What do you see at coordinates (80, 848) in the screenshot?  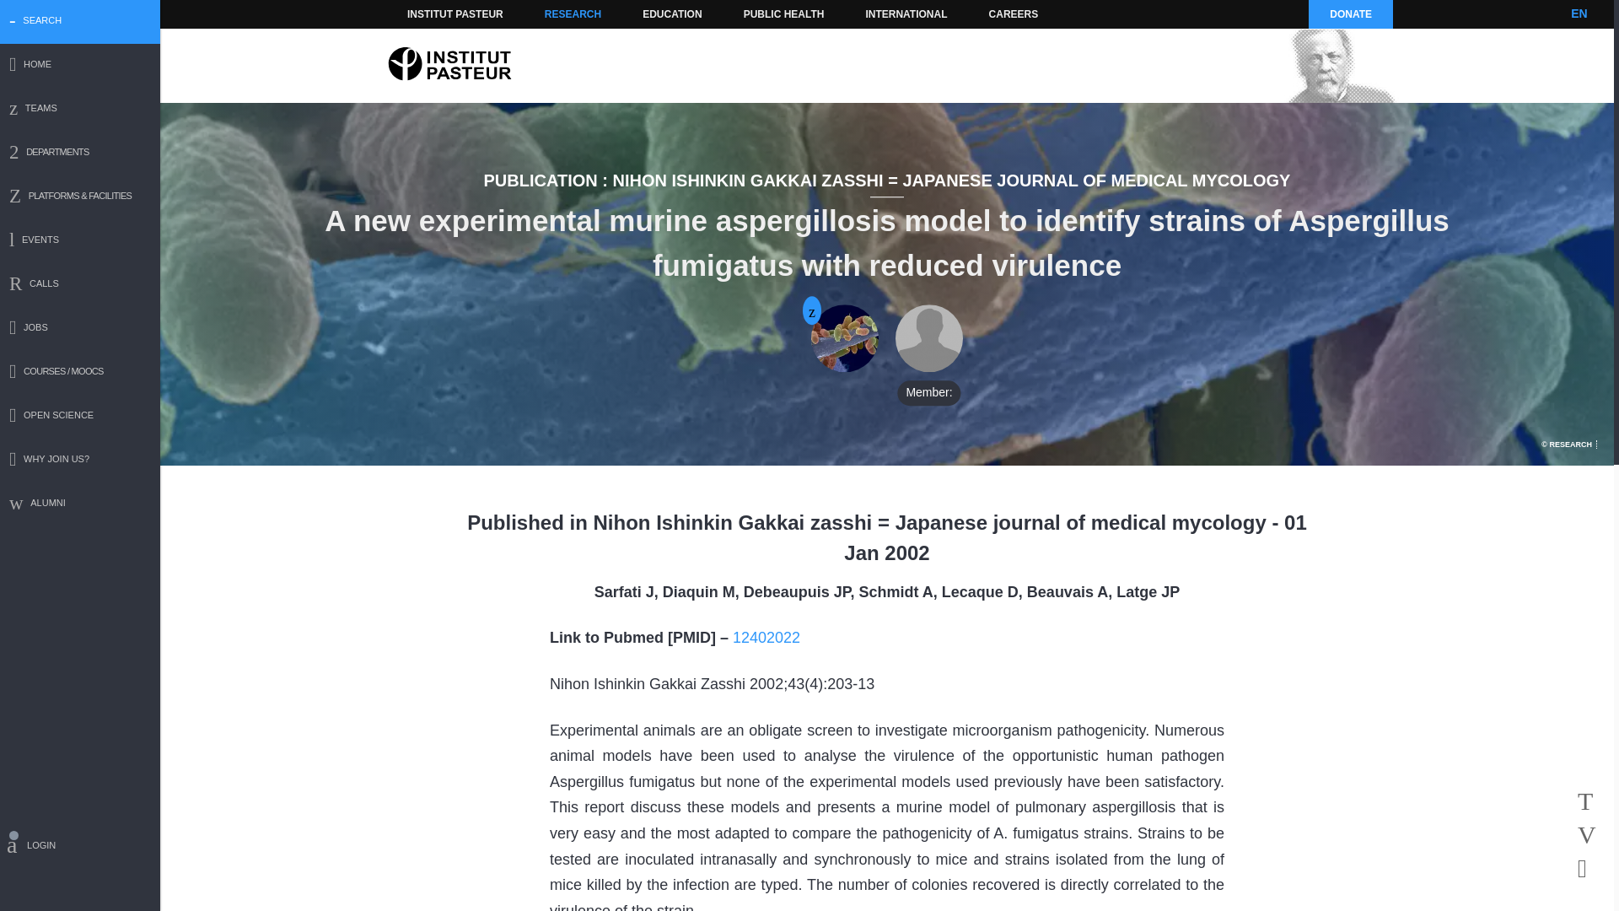 I see `LOGIN` at bounding box center [80, 848].